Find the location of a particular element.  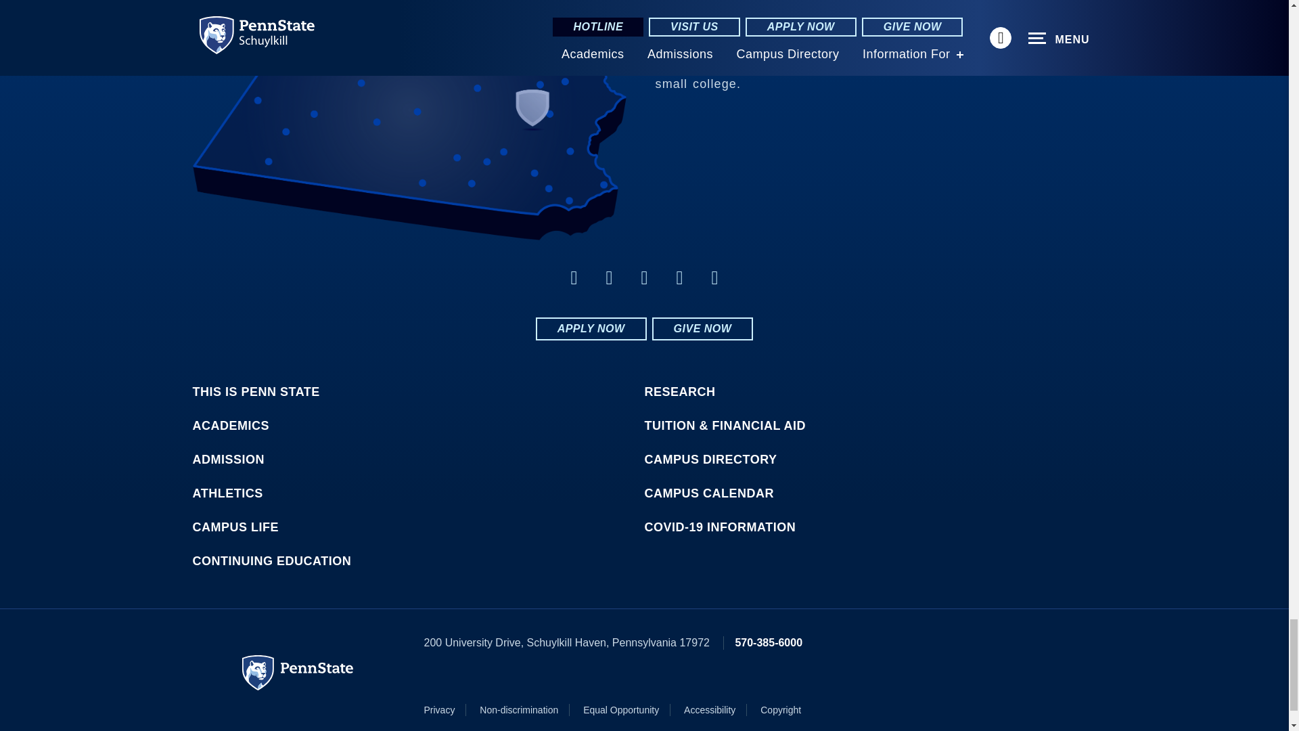

linkedin is located at coordinates (608, 278).